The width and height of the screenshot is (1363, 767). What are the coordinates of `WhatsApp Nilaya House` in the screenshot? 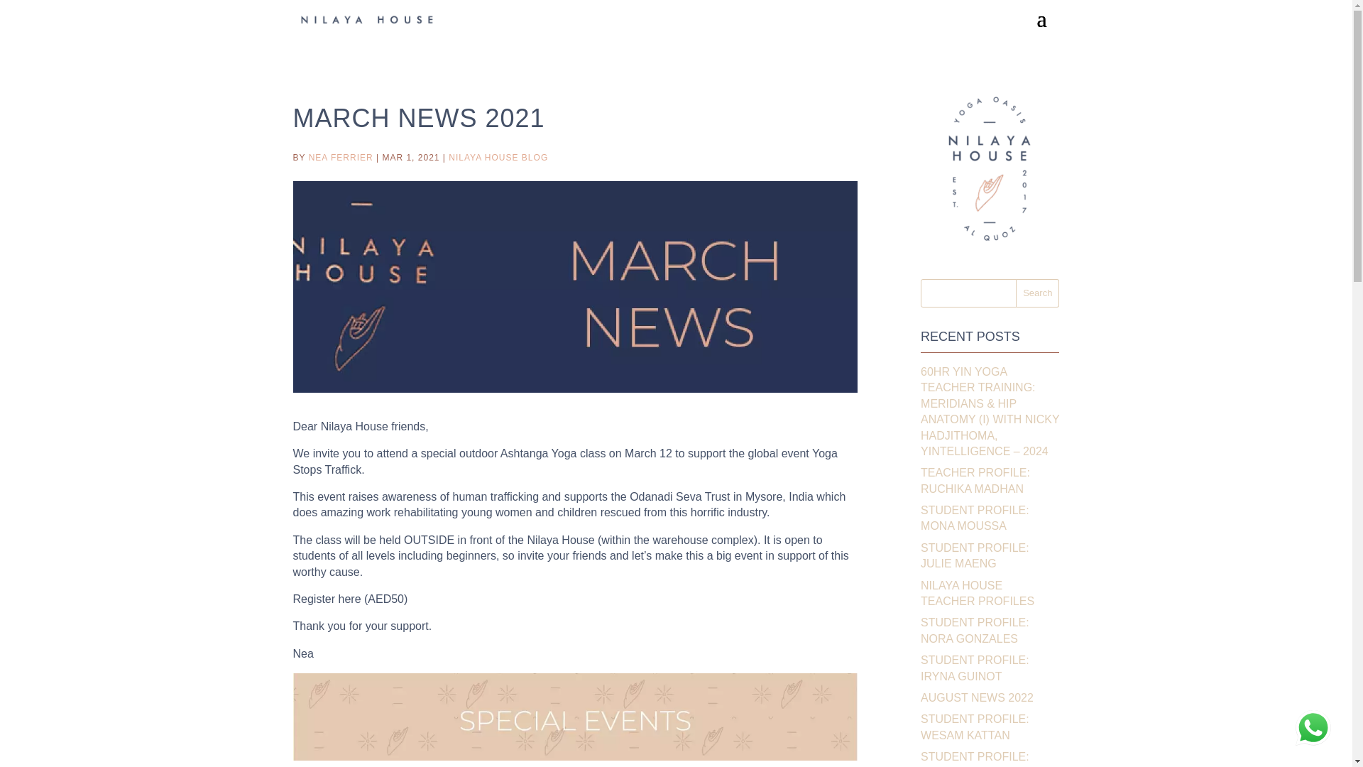 It's located at (1313, 727).